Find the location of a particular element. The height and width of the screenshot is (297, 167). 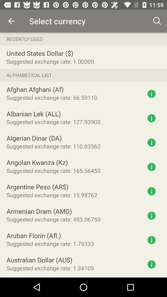

more information is located at coordinates (152, 216).